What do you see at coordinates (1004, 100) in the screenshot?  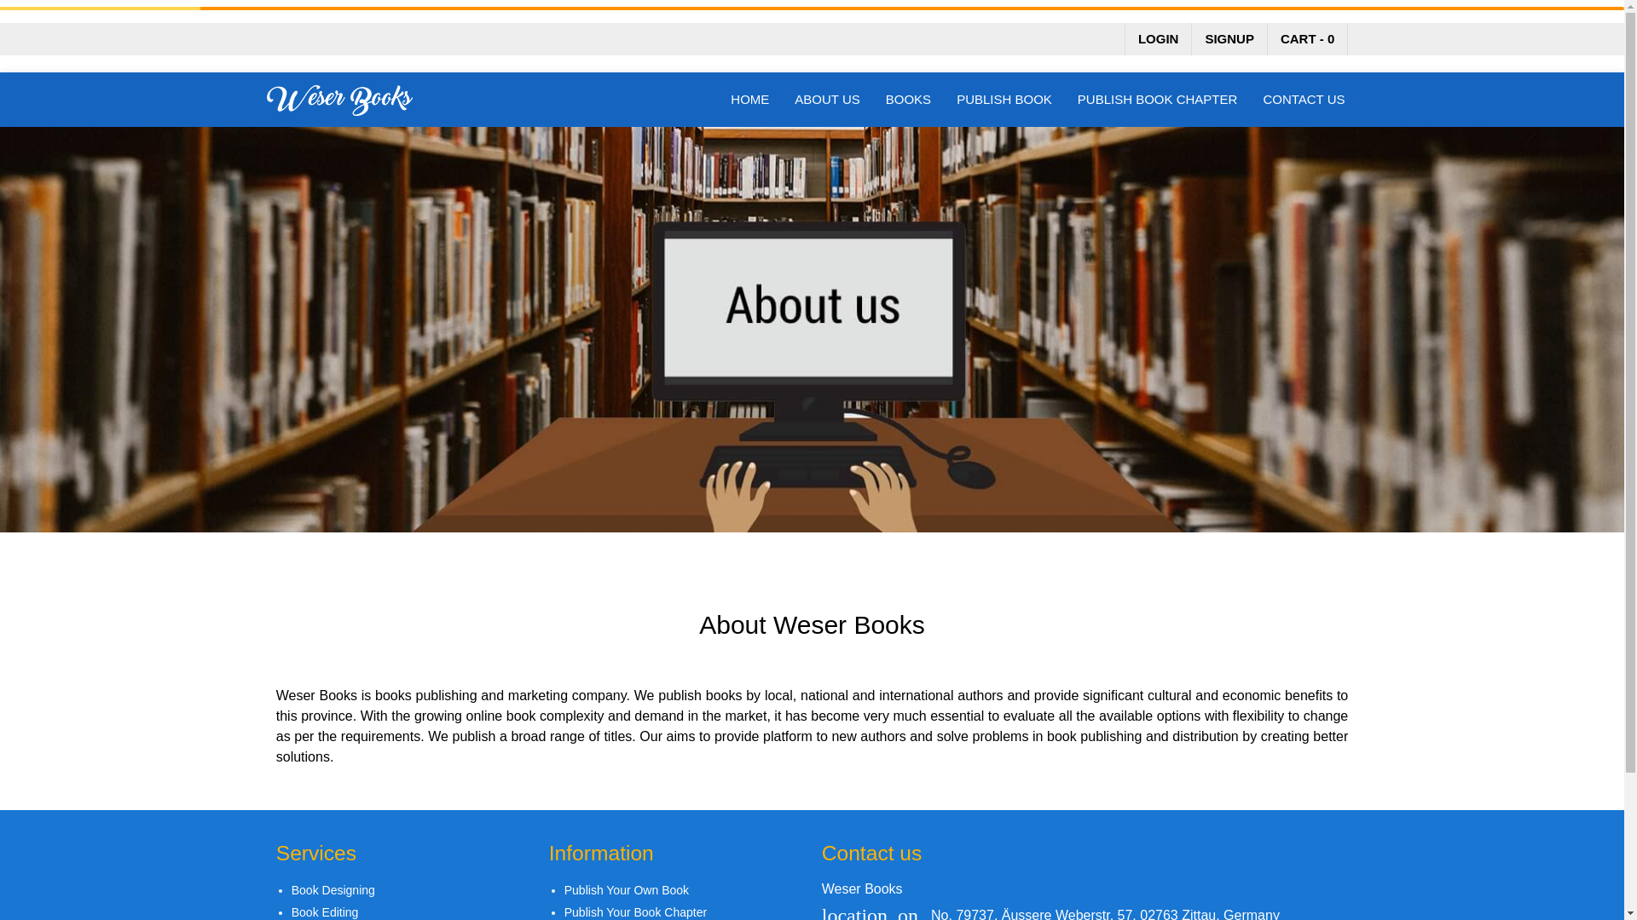 I see `PUBLISH BOOK` at bounding box center [1004, 100].